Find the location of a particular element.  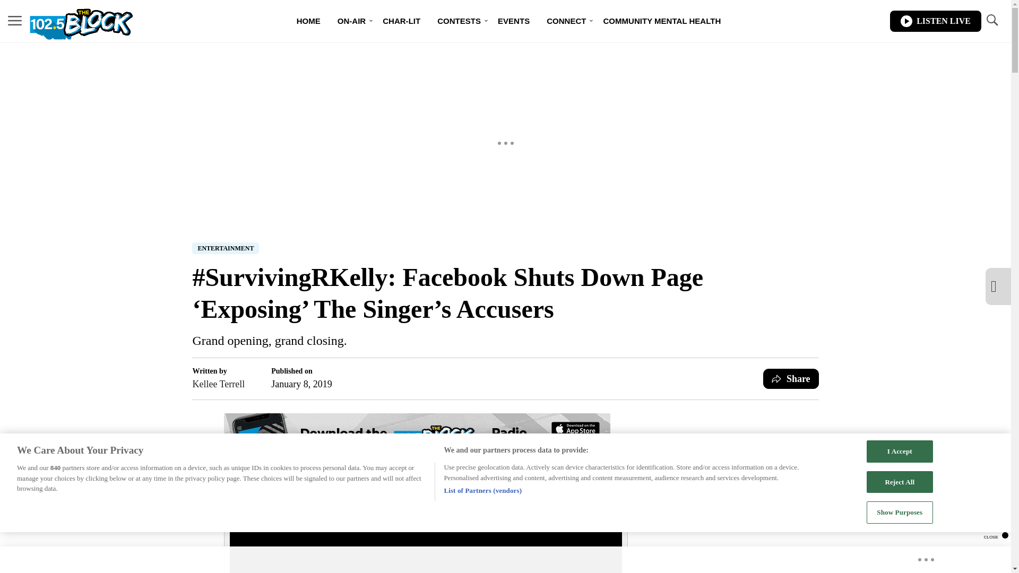

ENTERTAINMENT is located at coordinates (225, 248).